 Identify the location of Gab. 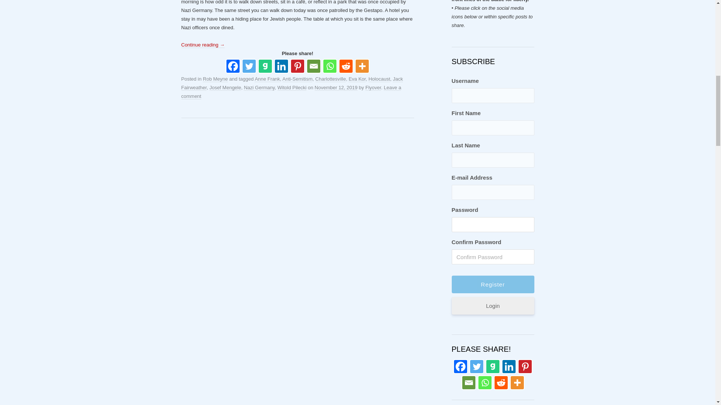
(493, 366).